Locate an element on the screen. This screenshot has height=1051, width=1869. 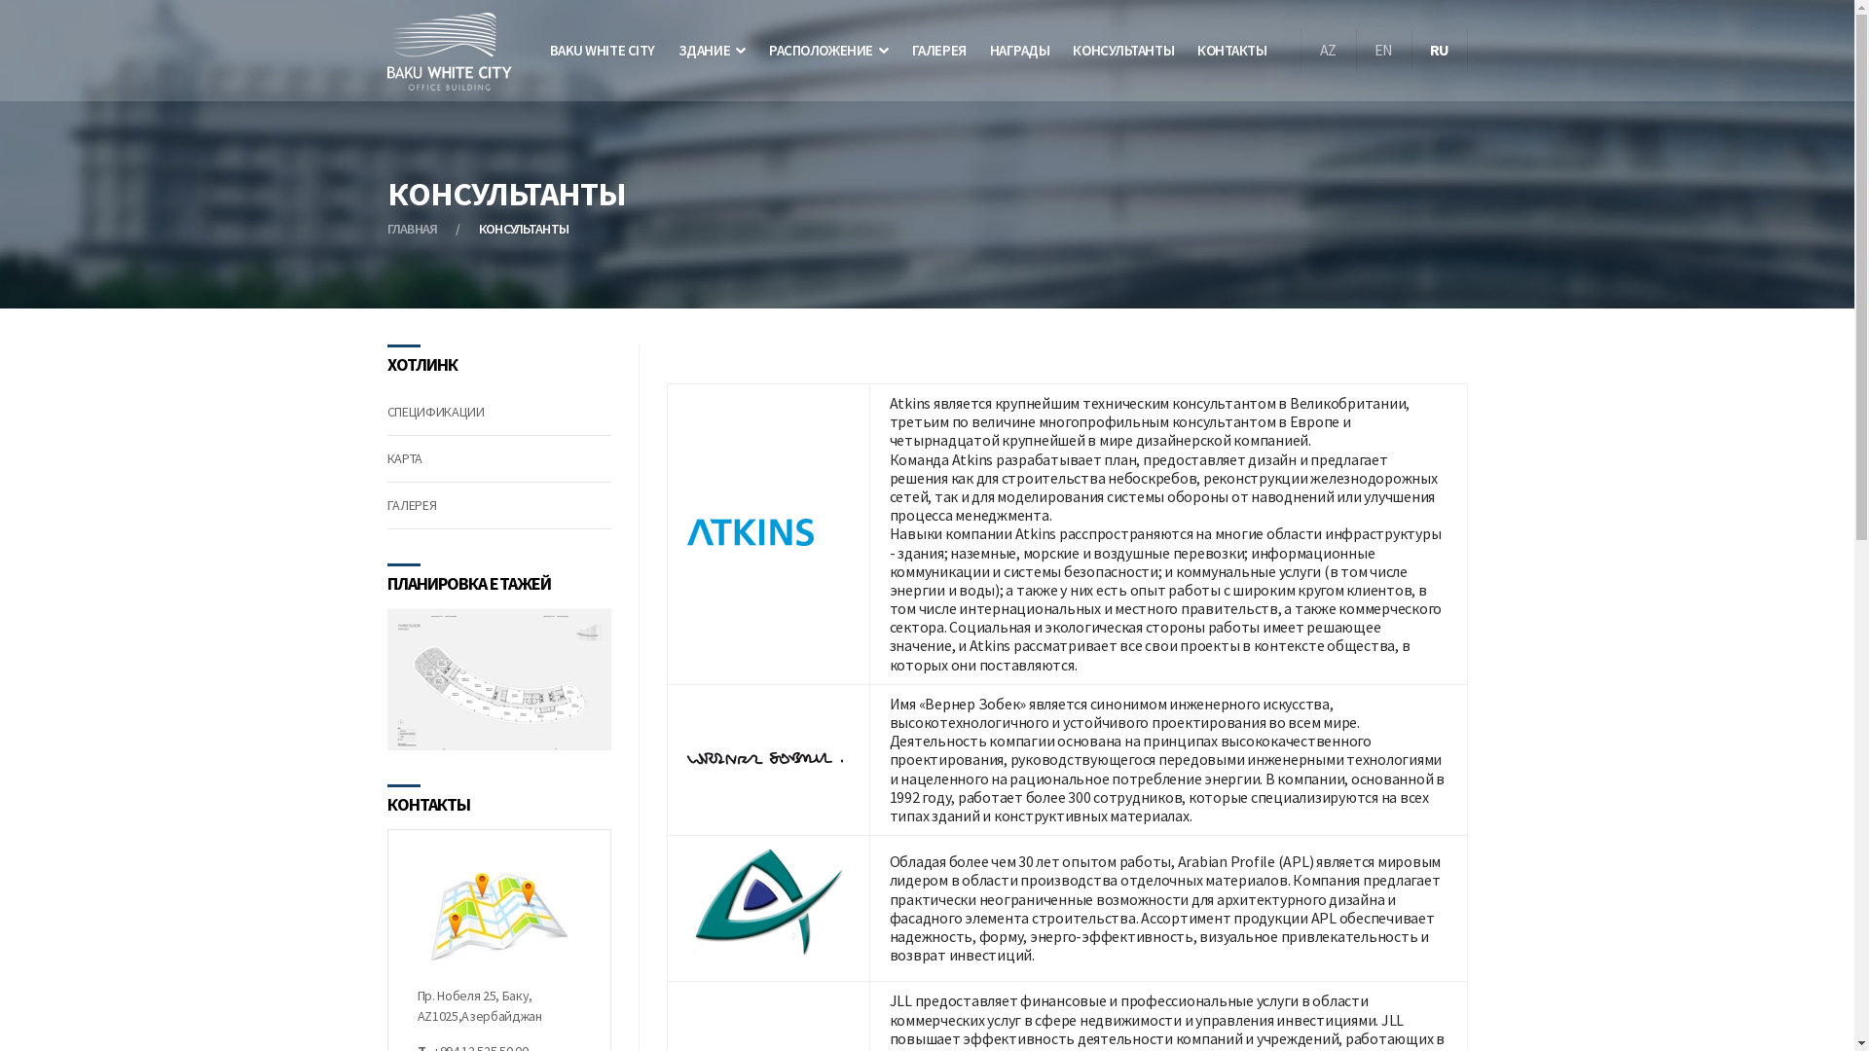
AZ is located at coordinates (1328, 50).